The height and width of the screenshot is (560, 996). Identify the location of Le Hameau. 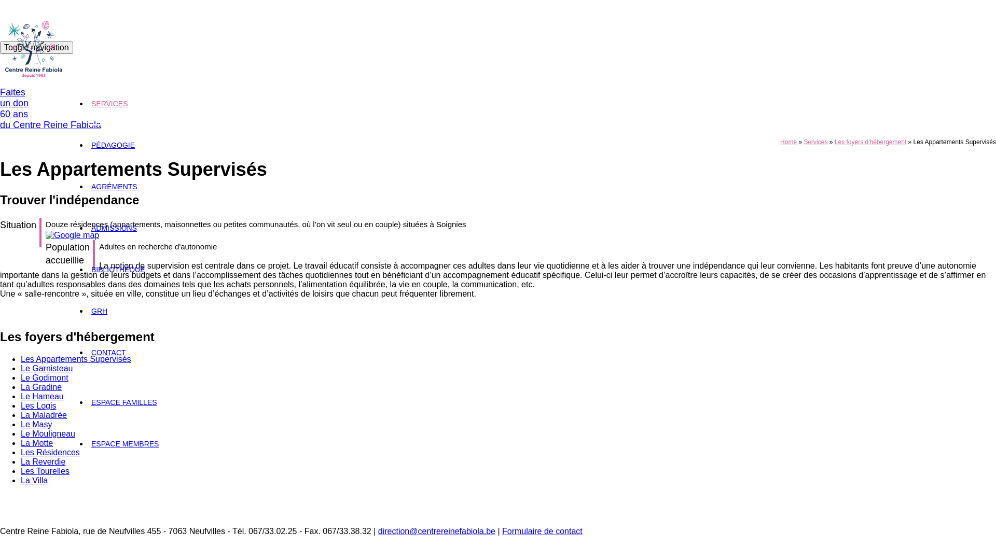
(42, 396).